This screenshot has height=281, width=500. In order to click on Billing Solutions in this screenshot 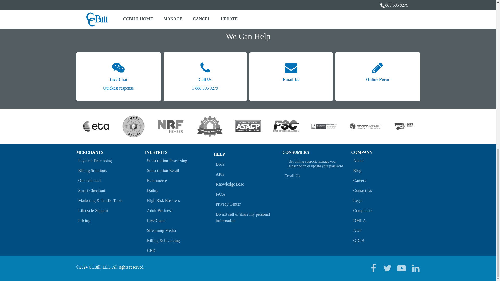, I will do `click(110, 171)`.